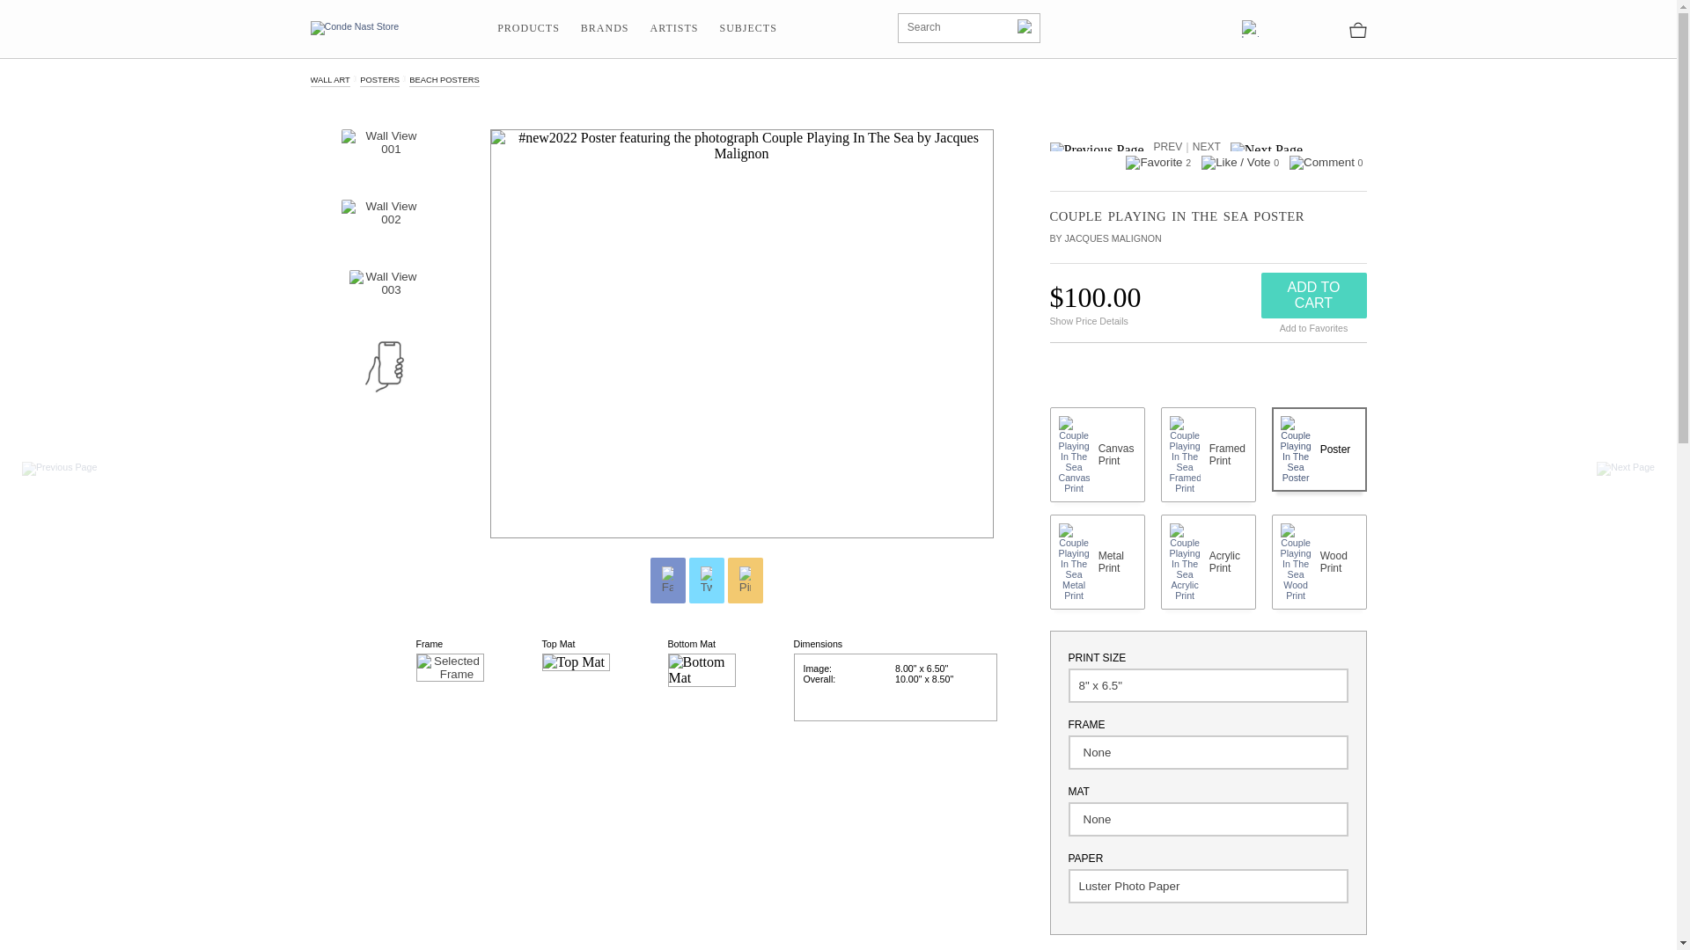 The height and width of the screenshot is (950, 1690). What do you see at coordinates (707, 580) in the screenshot?
I see `Twitter` at bounding box center [707, 580].